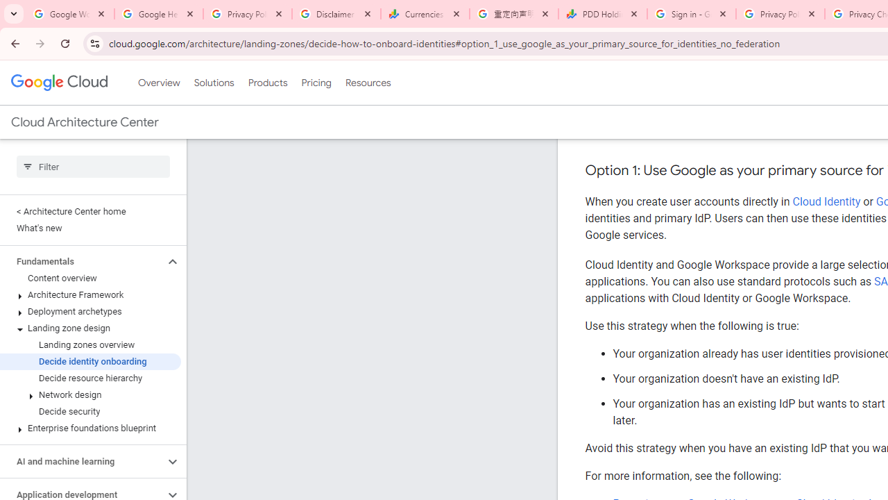  Describe the element at coordinates (90, 328) in the screenshot. I see `Landing zone design` at that location.